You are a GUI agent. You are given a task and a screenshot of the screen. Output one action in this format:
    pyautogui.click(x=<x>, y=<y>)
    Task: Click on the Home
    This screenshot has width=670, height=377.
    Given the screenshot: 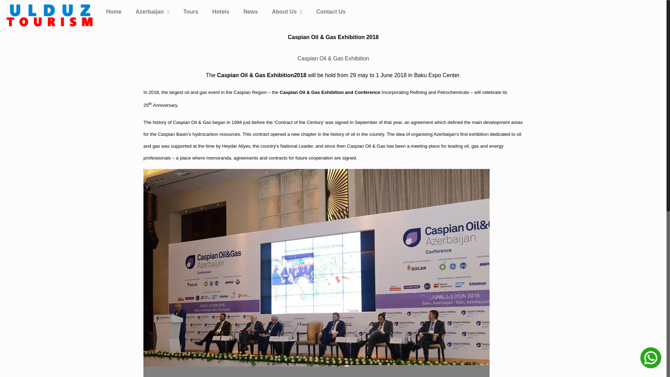 What is the action you would take?
    pyautogui.click(x=114, y=12)
    